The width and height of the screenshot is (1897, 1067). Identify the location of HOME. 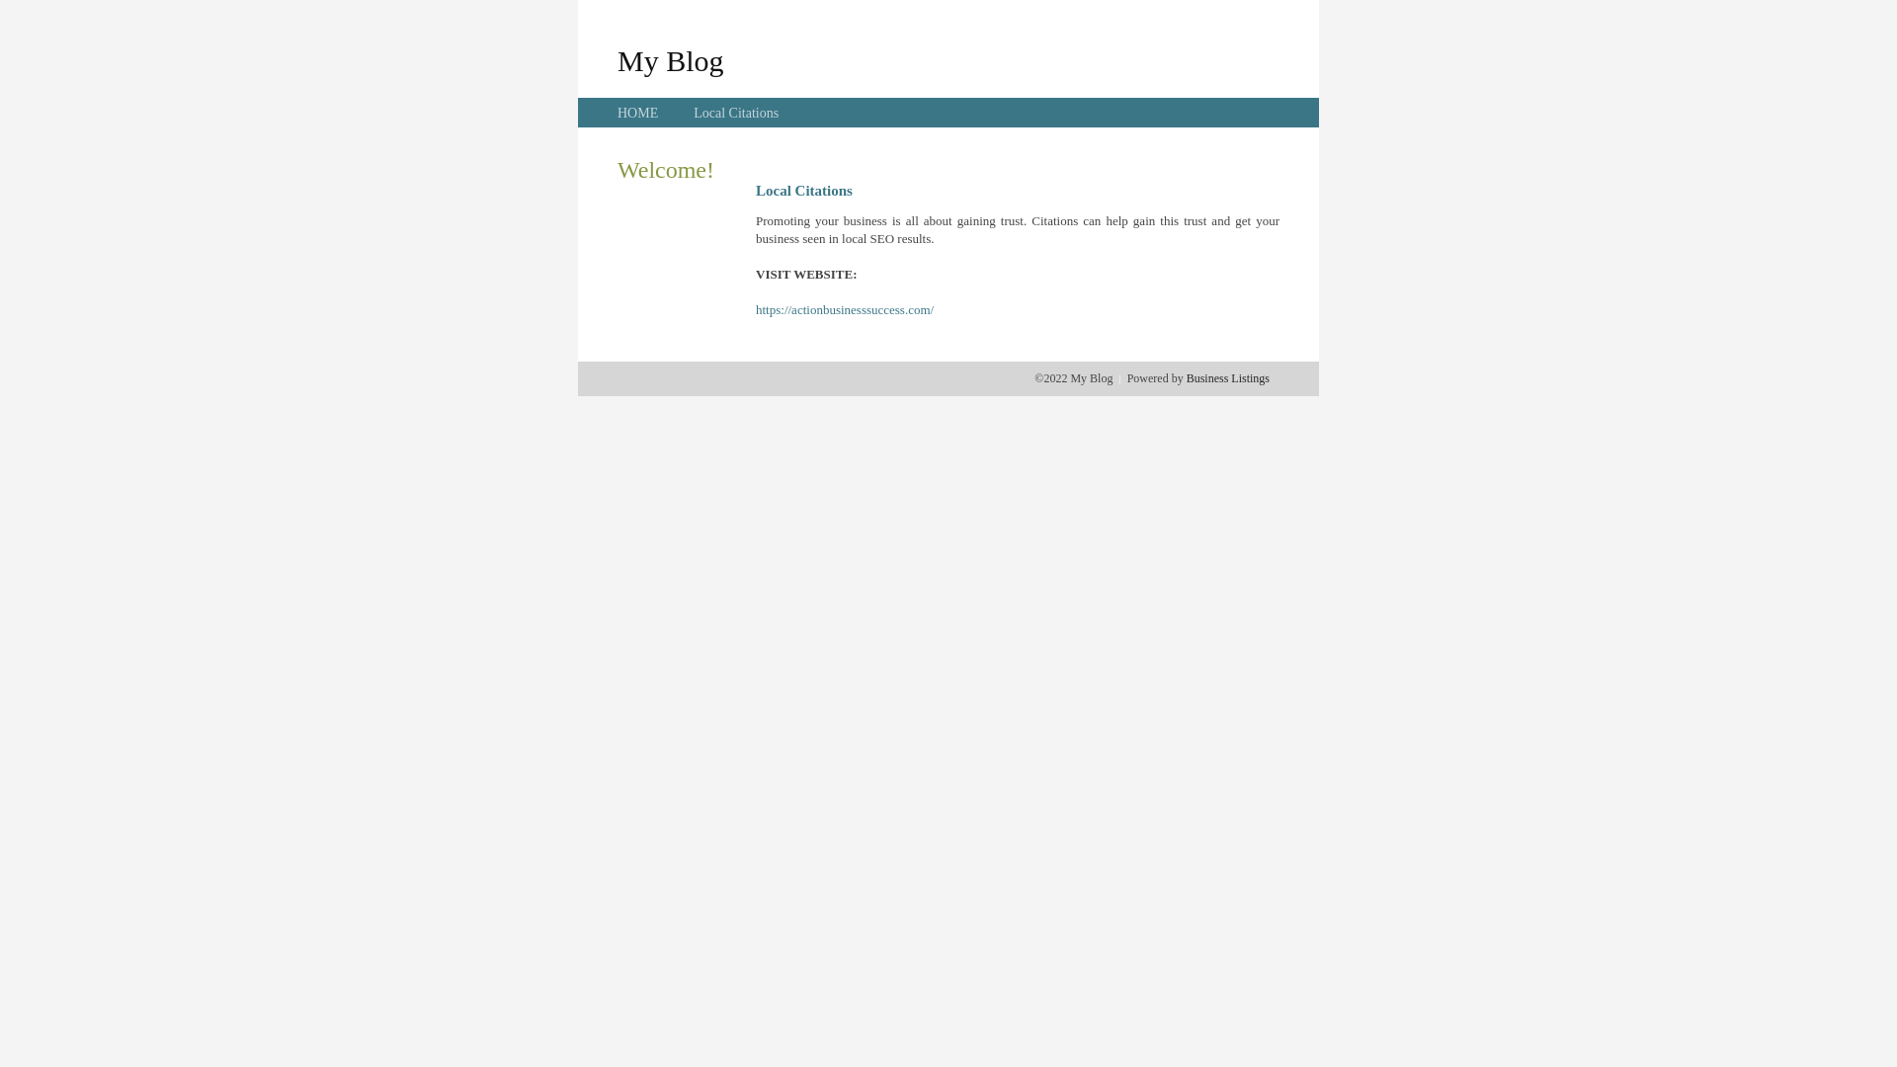
(638, 113).